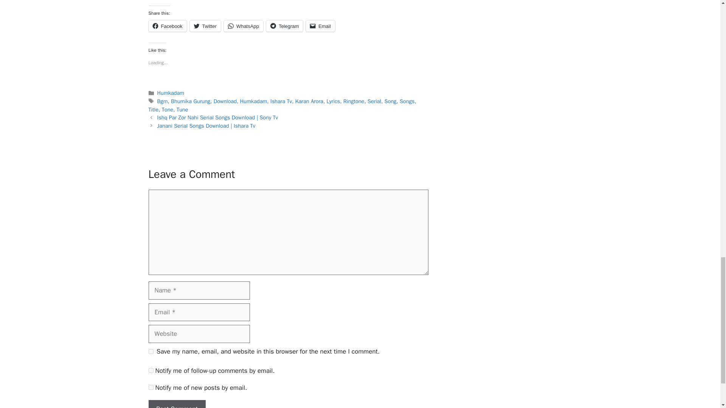 Image resolution: width=726 pixels, height=408 pixels. I want to click on Ishara Tv, so click(281, 101).